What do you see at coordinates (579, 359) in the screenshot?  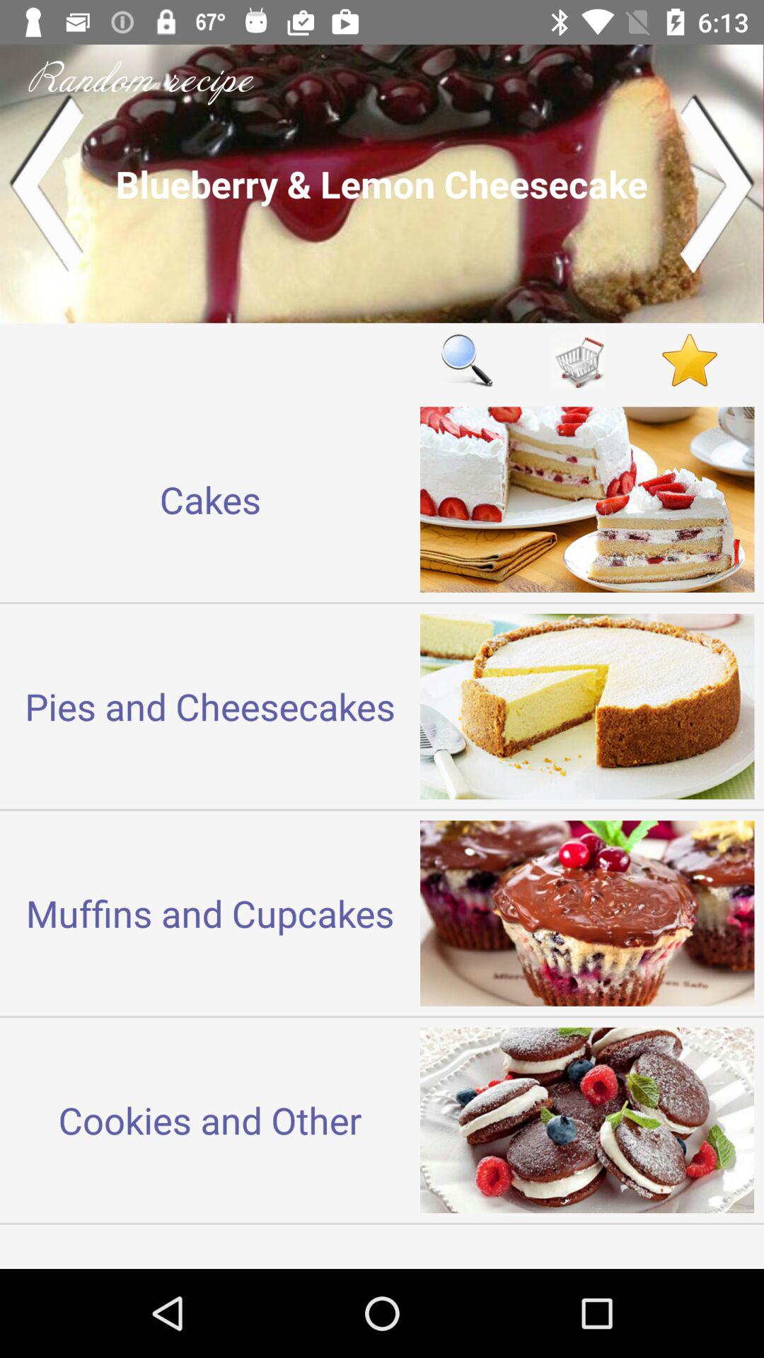 I see `shopping list` at bounding box center [579, 359].